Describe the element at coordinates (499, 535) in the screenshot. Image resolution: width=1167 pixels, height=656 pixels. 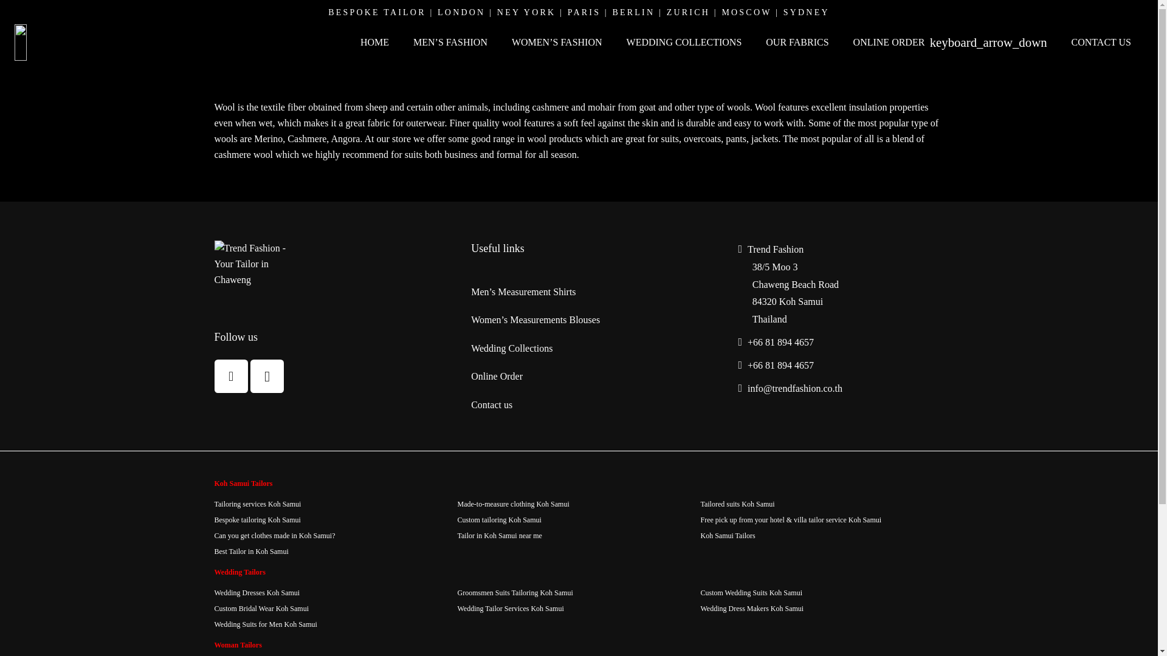
I see `Tailor in Koh Samui near me` at that location.